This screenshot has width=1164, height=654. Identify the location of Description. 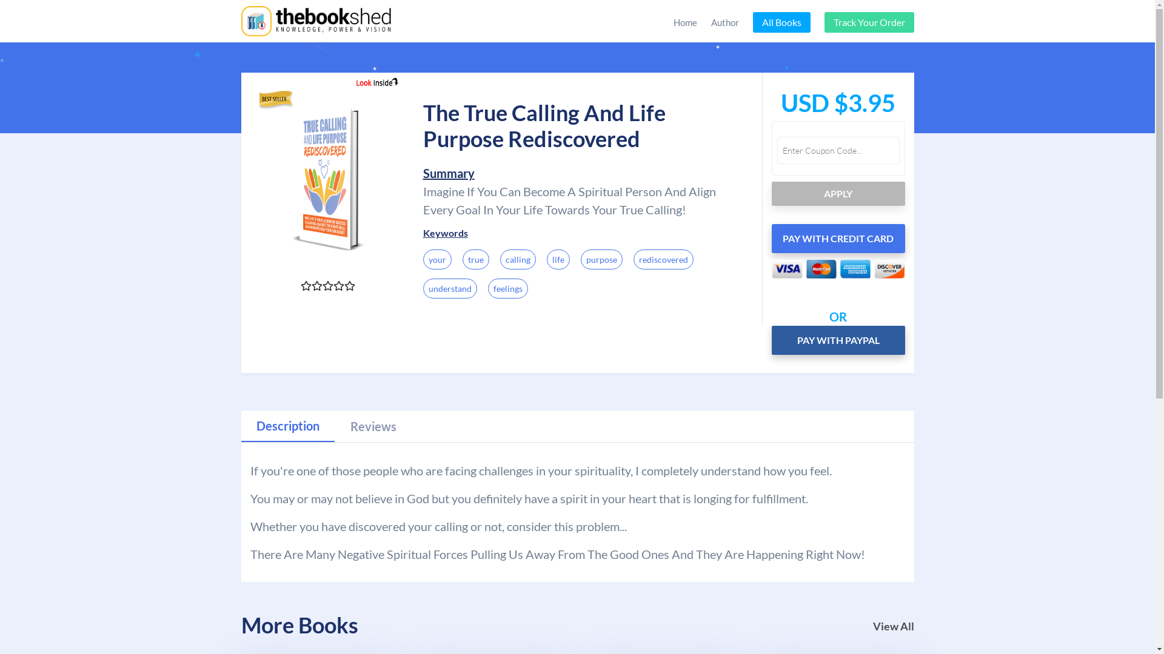
(288, 426).